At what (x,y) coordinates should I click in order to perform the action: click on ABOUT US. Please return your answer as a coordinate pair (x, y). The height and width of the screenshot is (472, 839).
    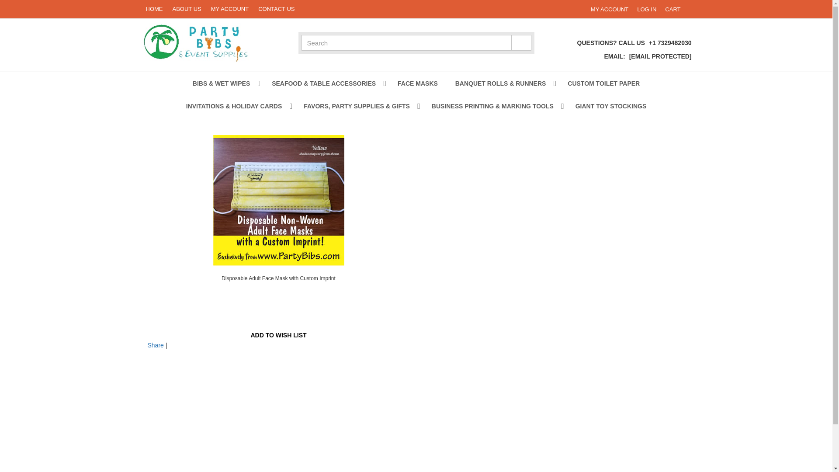
    Looking at the image, I should click on (647, 9).